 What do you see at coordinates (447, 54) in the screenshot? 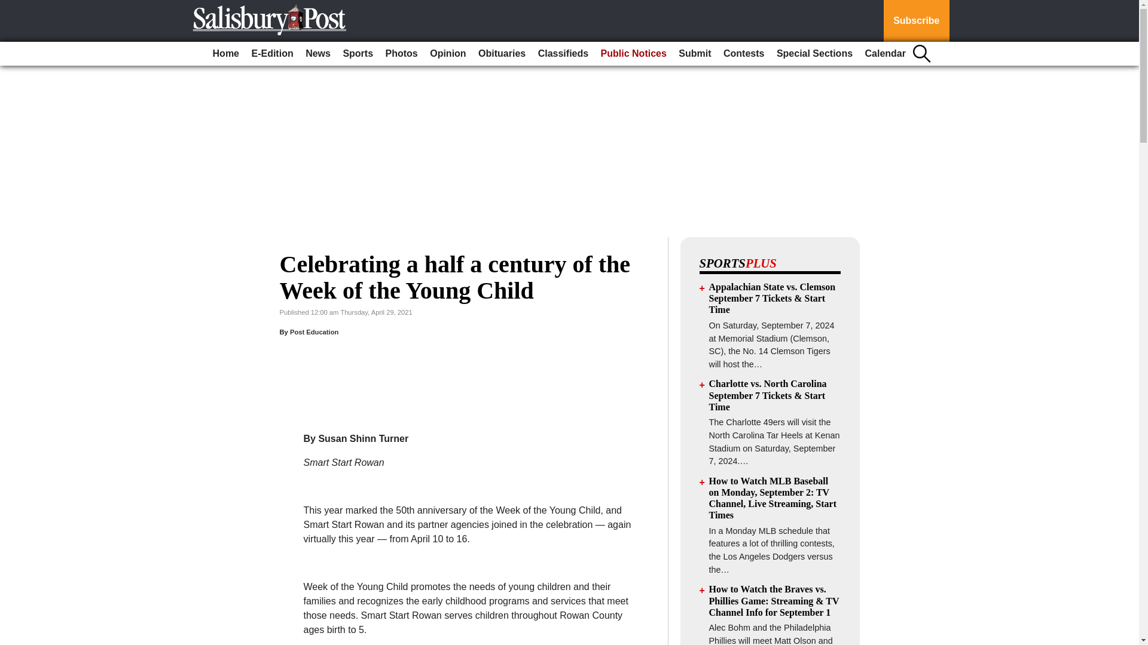
I see `Opinion` at bounding box center [447, 54].